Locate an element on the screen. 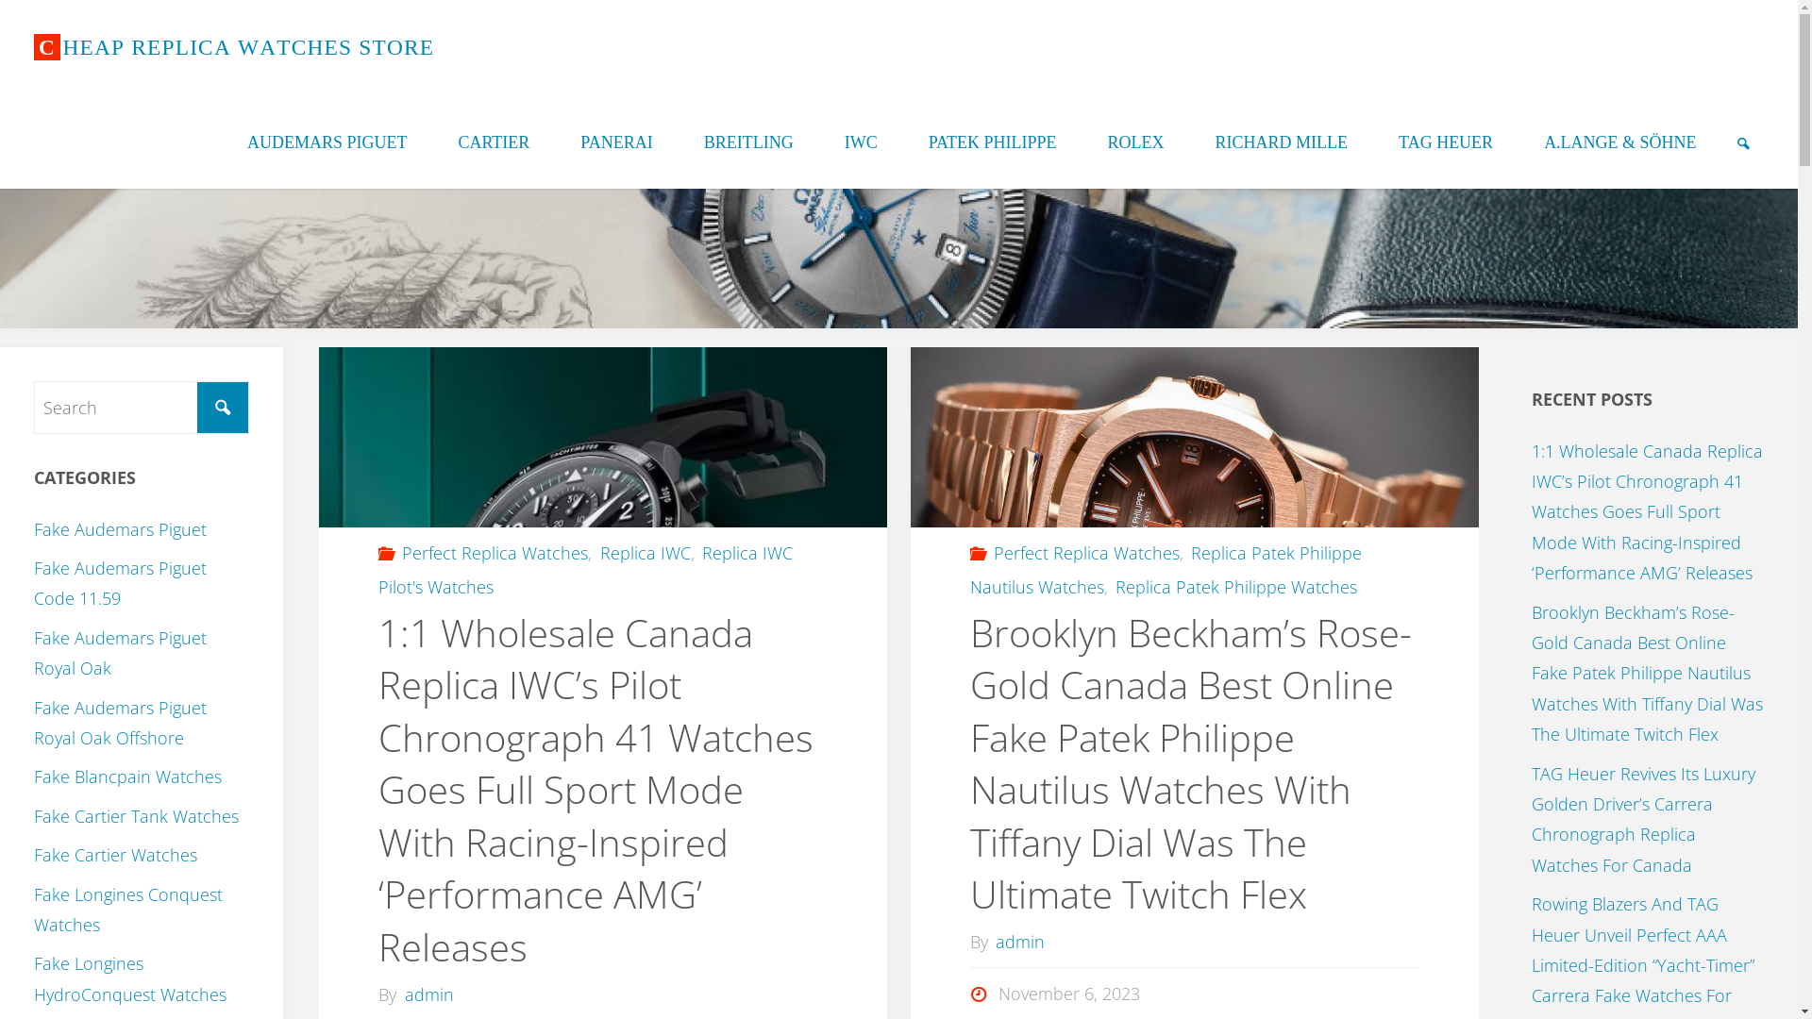 The width and height of the screenshot is (1812, 1019). admin is located at coordinates (1019, 942).